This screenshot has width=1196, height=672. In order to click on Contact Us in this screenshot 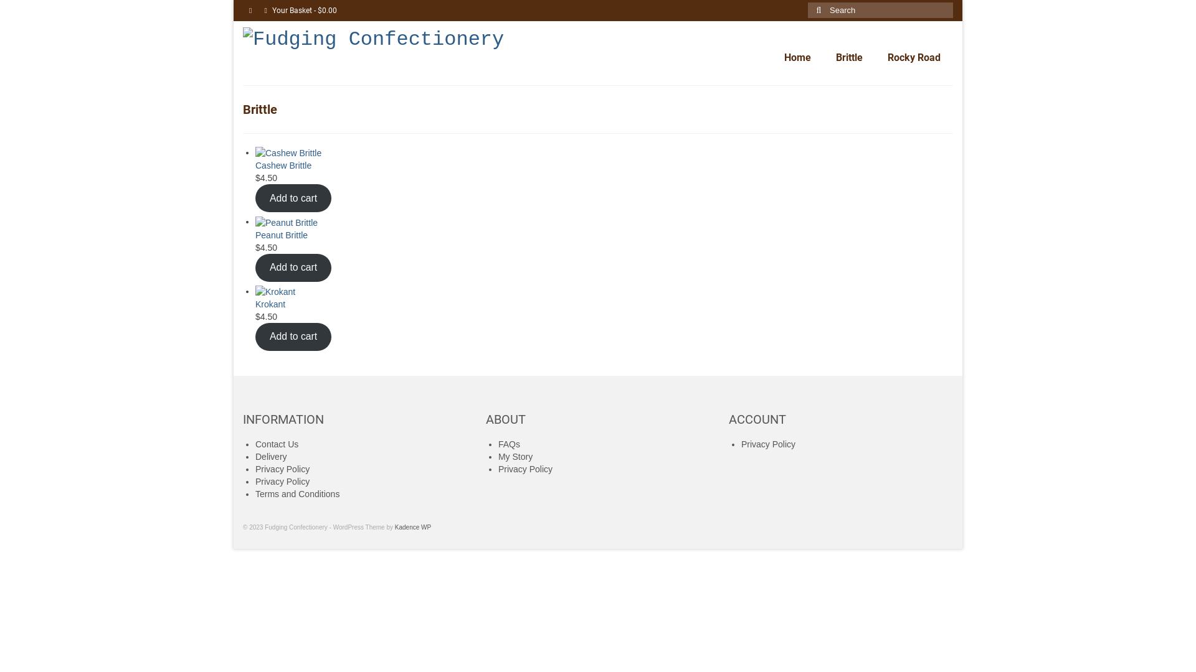, I will do `click(277, 444)`.